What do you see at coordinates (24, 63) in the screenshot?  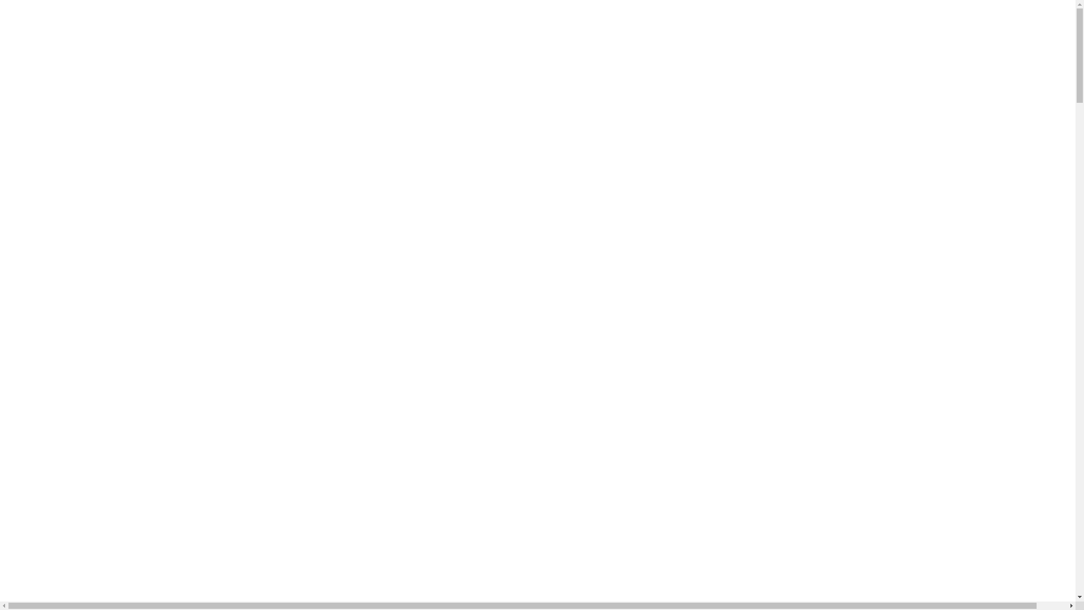 I see `HR Razvoj` at bounding box center [24, 63].